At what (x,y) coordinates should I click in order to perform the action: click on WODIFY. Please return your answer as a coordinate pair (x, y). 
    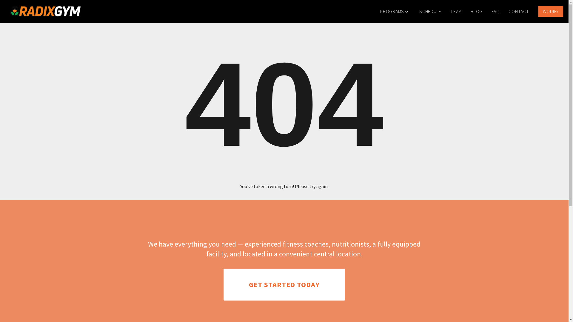
    Looking at the image, I should click on (551, 11).